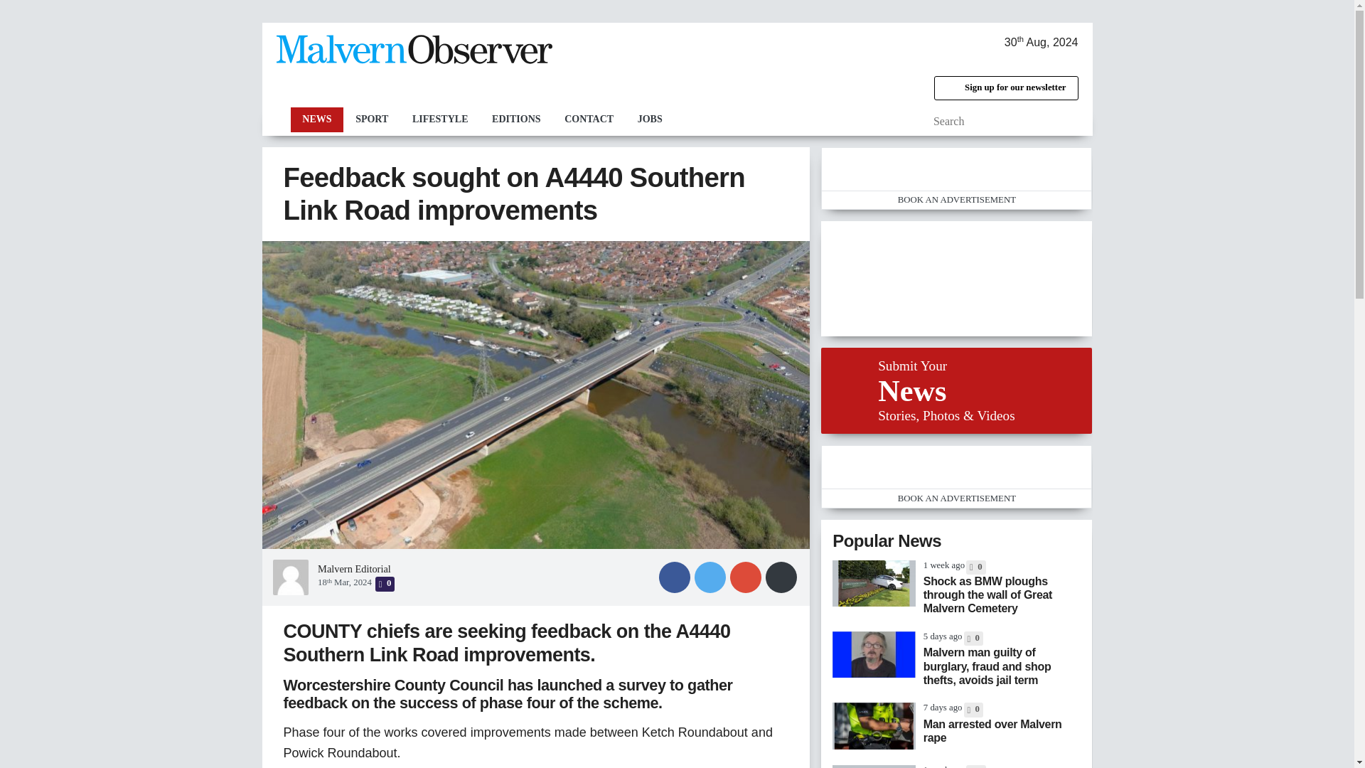  Describe the element at coordinates (650, 119) in the screenshot. I see `JOBS` at that location.